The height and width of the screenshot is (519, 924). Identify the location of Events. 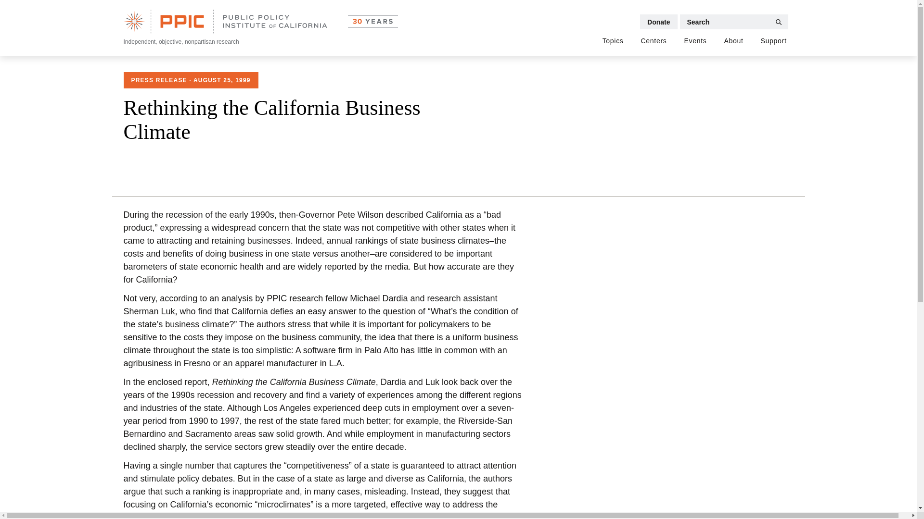
(695, 41).